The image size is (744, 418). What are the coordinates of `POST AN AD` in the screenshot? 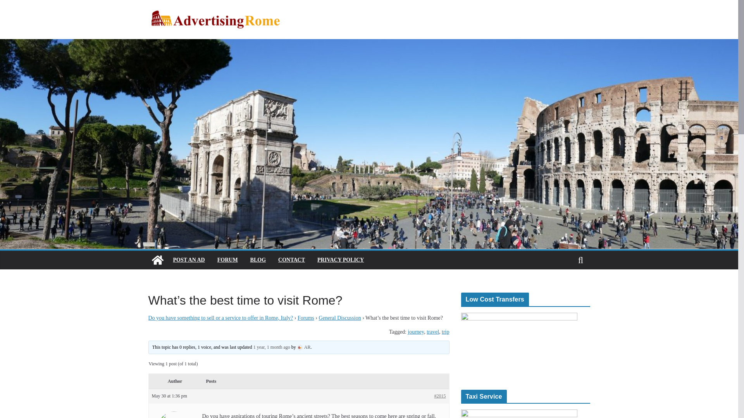 It's located at (188, 260).